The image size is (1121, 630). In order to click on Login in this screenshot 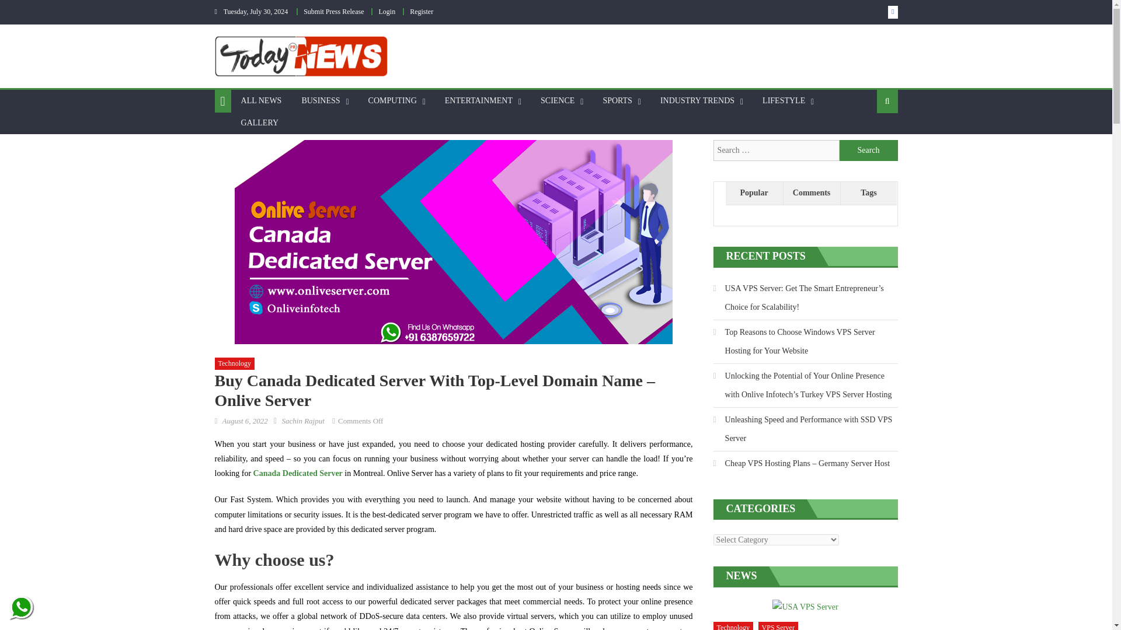, I will do `click(387, 12)`.